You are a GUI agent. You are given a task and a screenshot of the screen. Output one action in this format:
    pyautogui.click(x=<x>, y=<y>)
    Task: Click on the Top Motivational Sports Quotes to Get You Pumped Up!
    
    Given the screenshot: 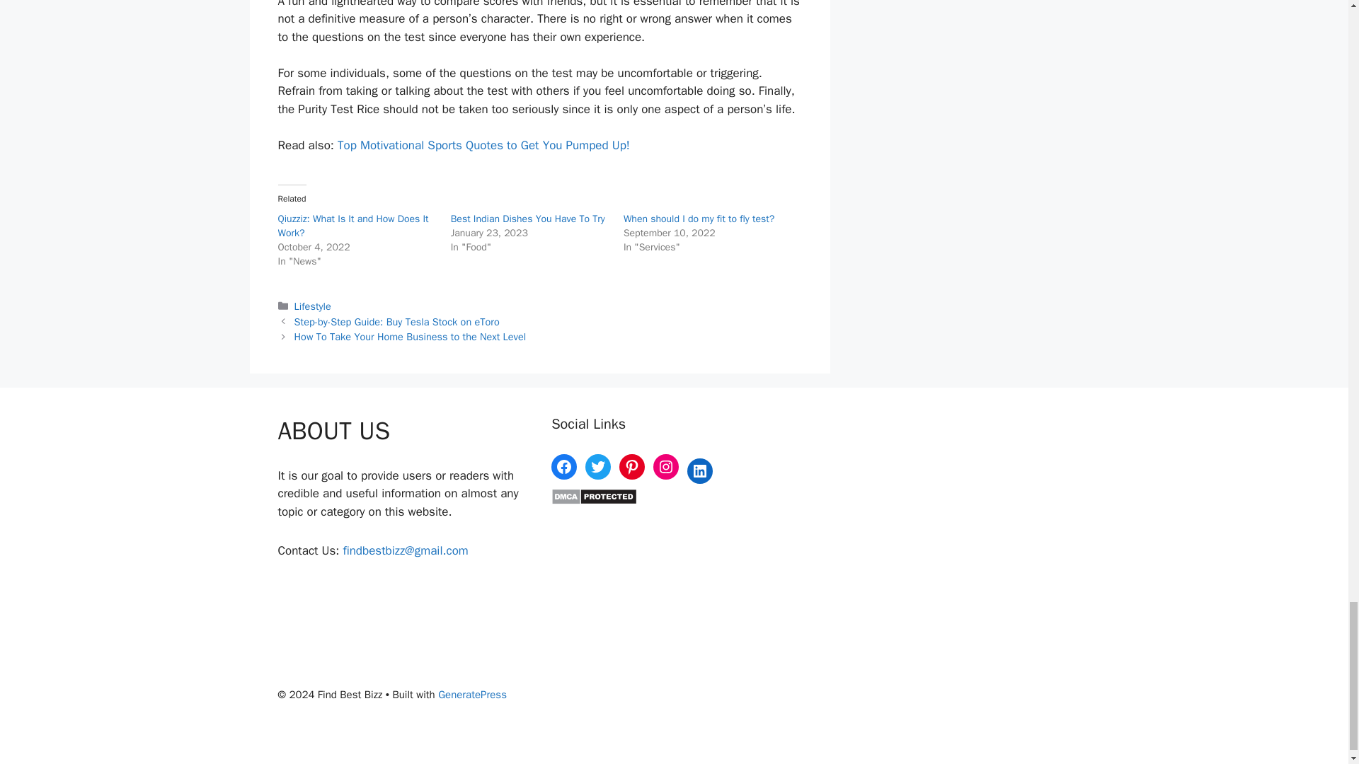 What is the action you would take?
    pyautogui.click(x=483, y=146)
    